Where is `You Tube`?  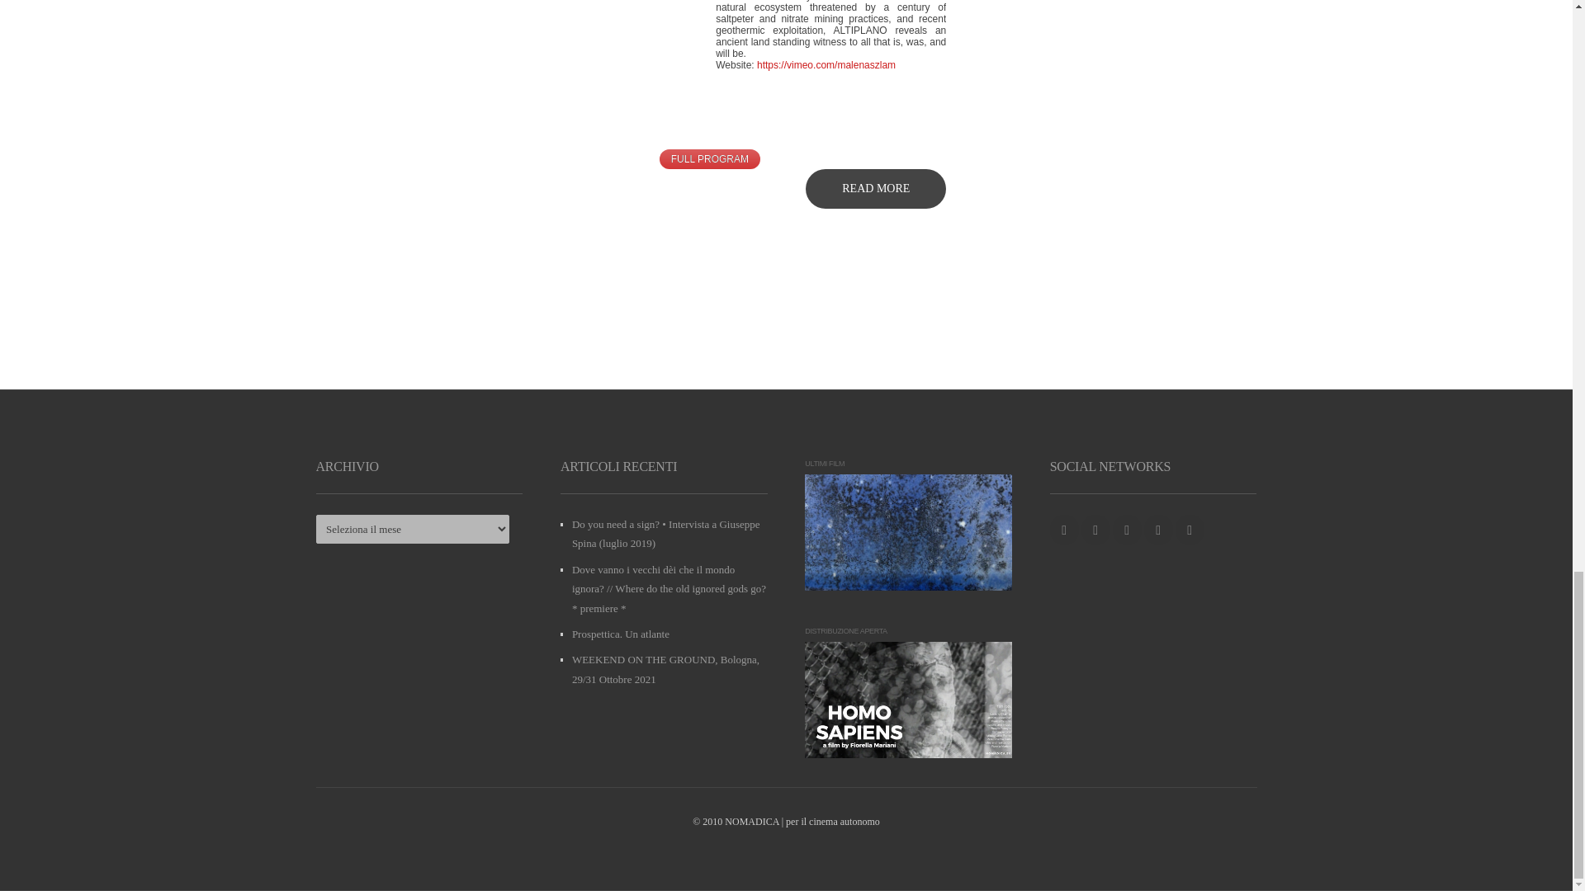
You Tube is located at coordinates (1158, 530).